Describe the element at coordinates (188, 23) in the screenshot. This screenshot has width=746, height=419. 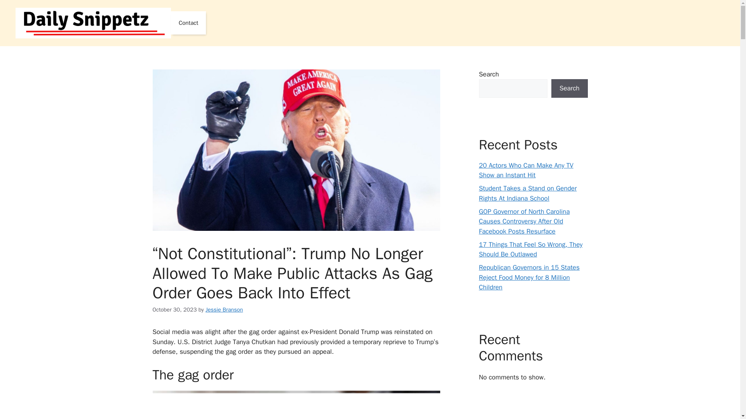
I see `Contact` at that location.